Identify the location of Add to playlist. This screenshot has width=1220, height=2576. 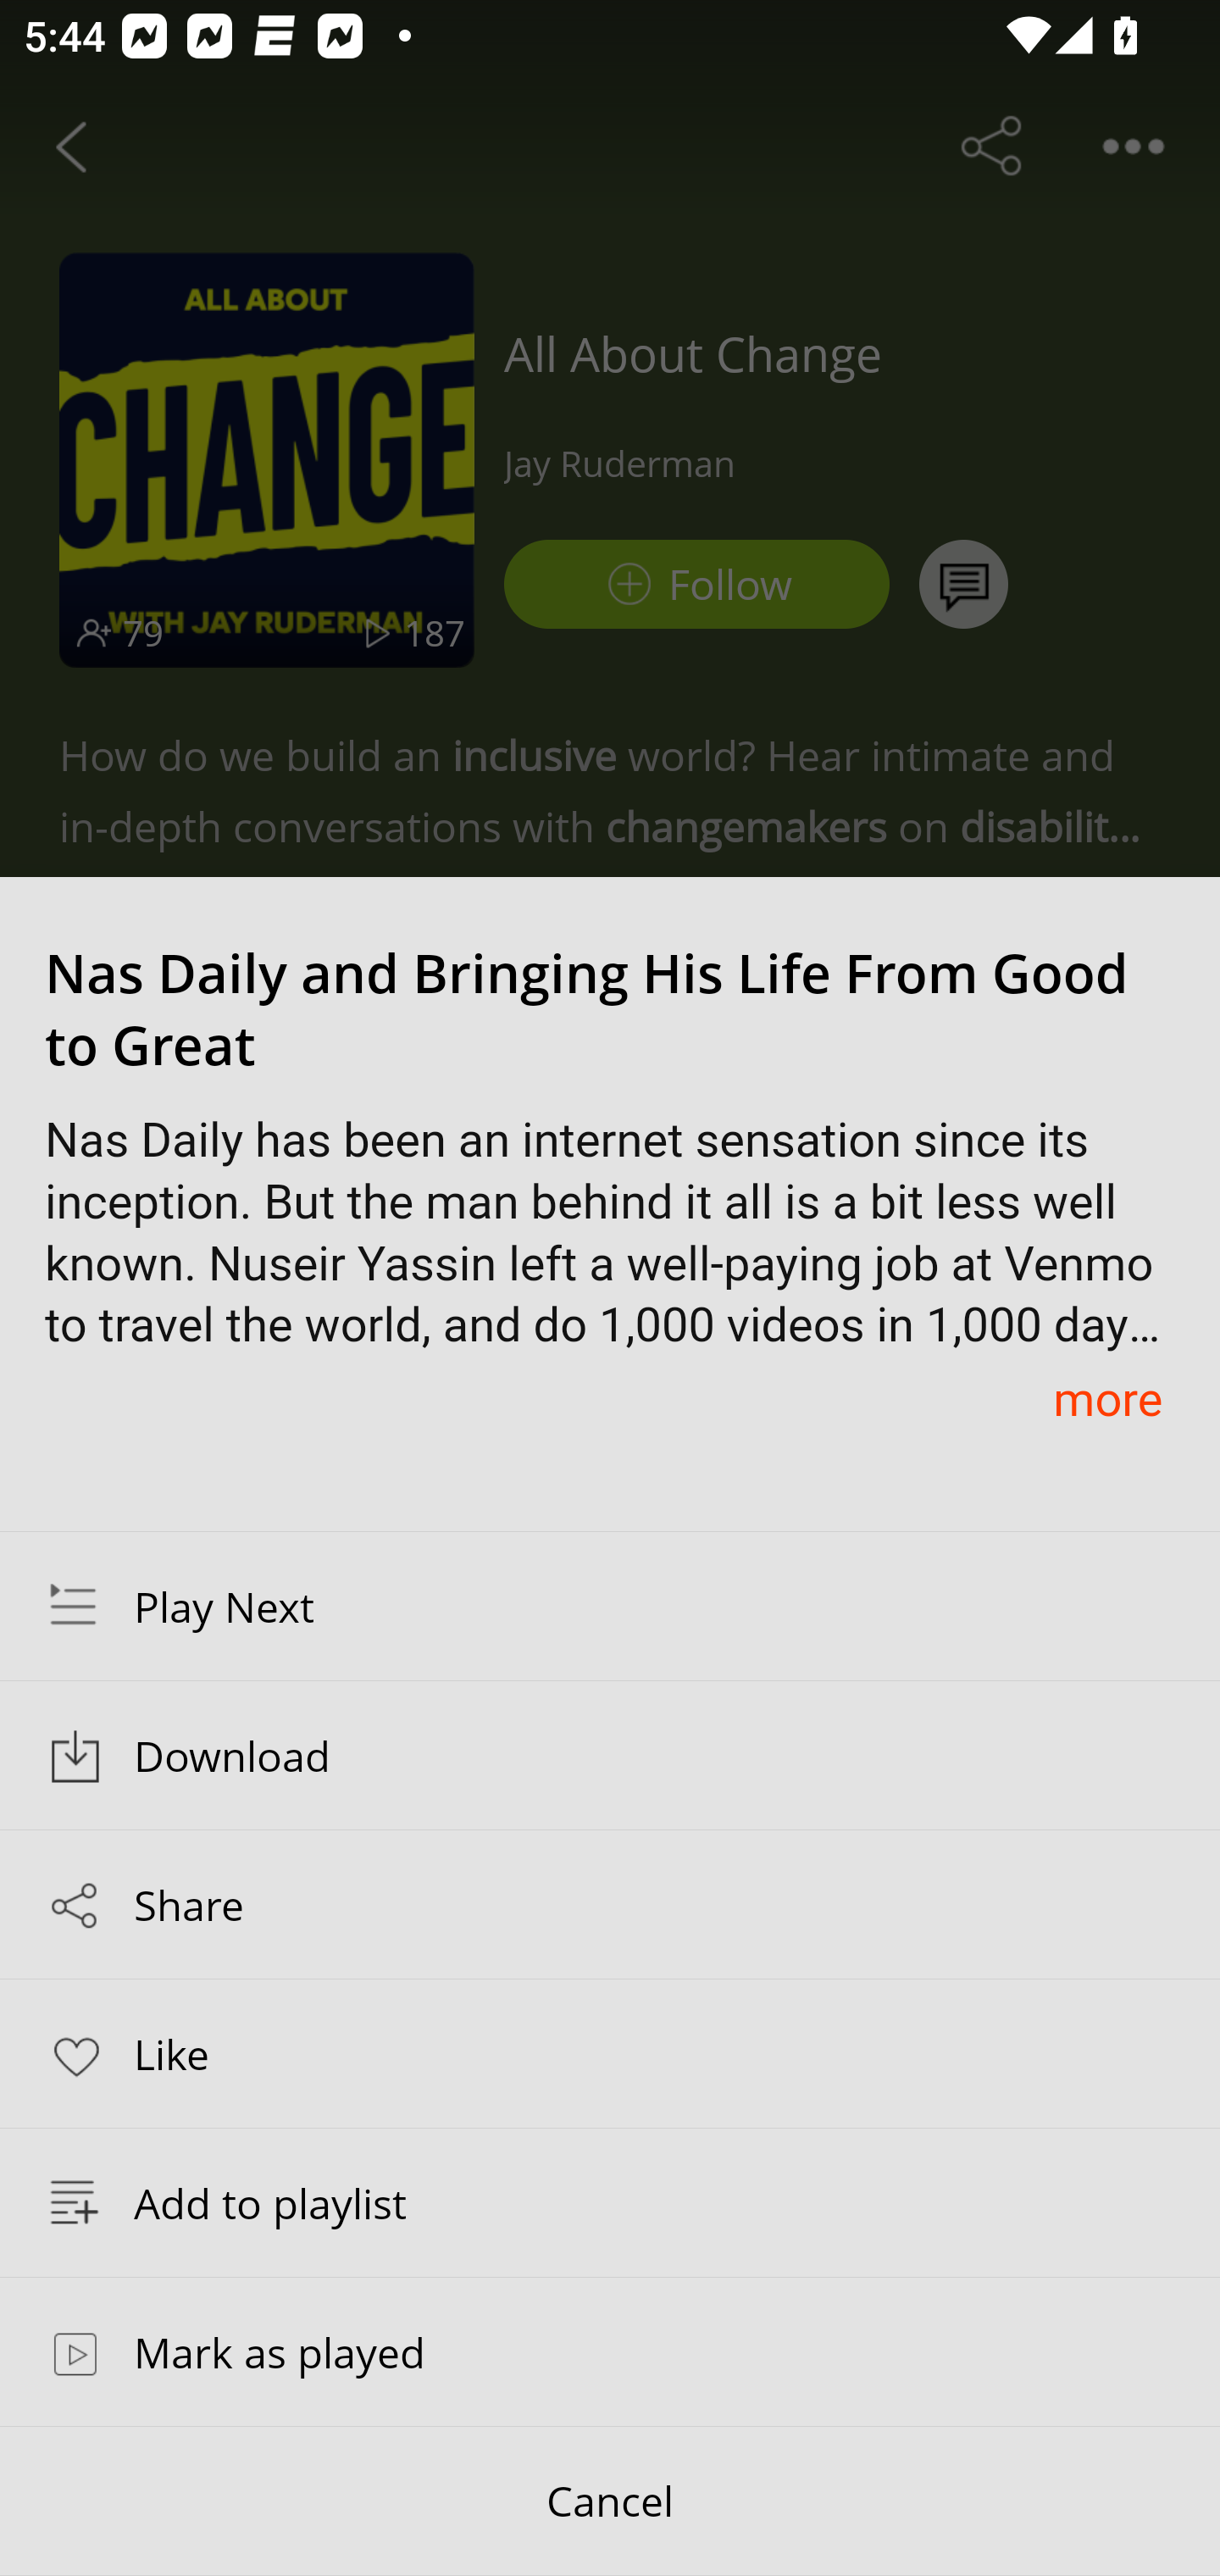
(610, 2202).